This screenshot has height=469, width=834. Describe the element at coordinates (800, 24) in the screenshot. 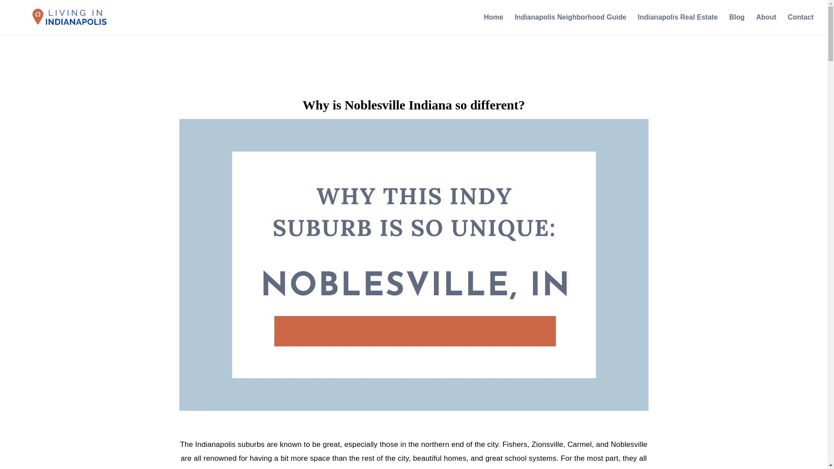

I see `Contact` at that location.